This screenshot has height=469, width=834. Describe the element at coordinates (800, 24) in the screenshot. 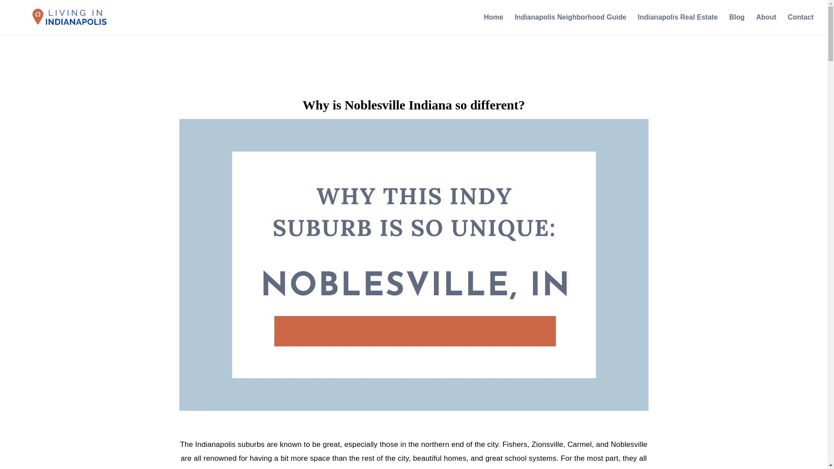

I see `Contact` at that location.